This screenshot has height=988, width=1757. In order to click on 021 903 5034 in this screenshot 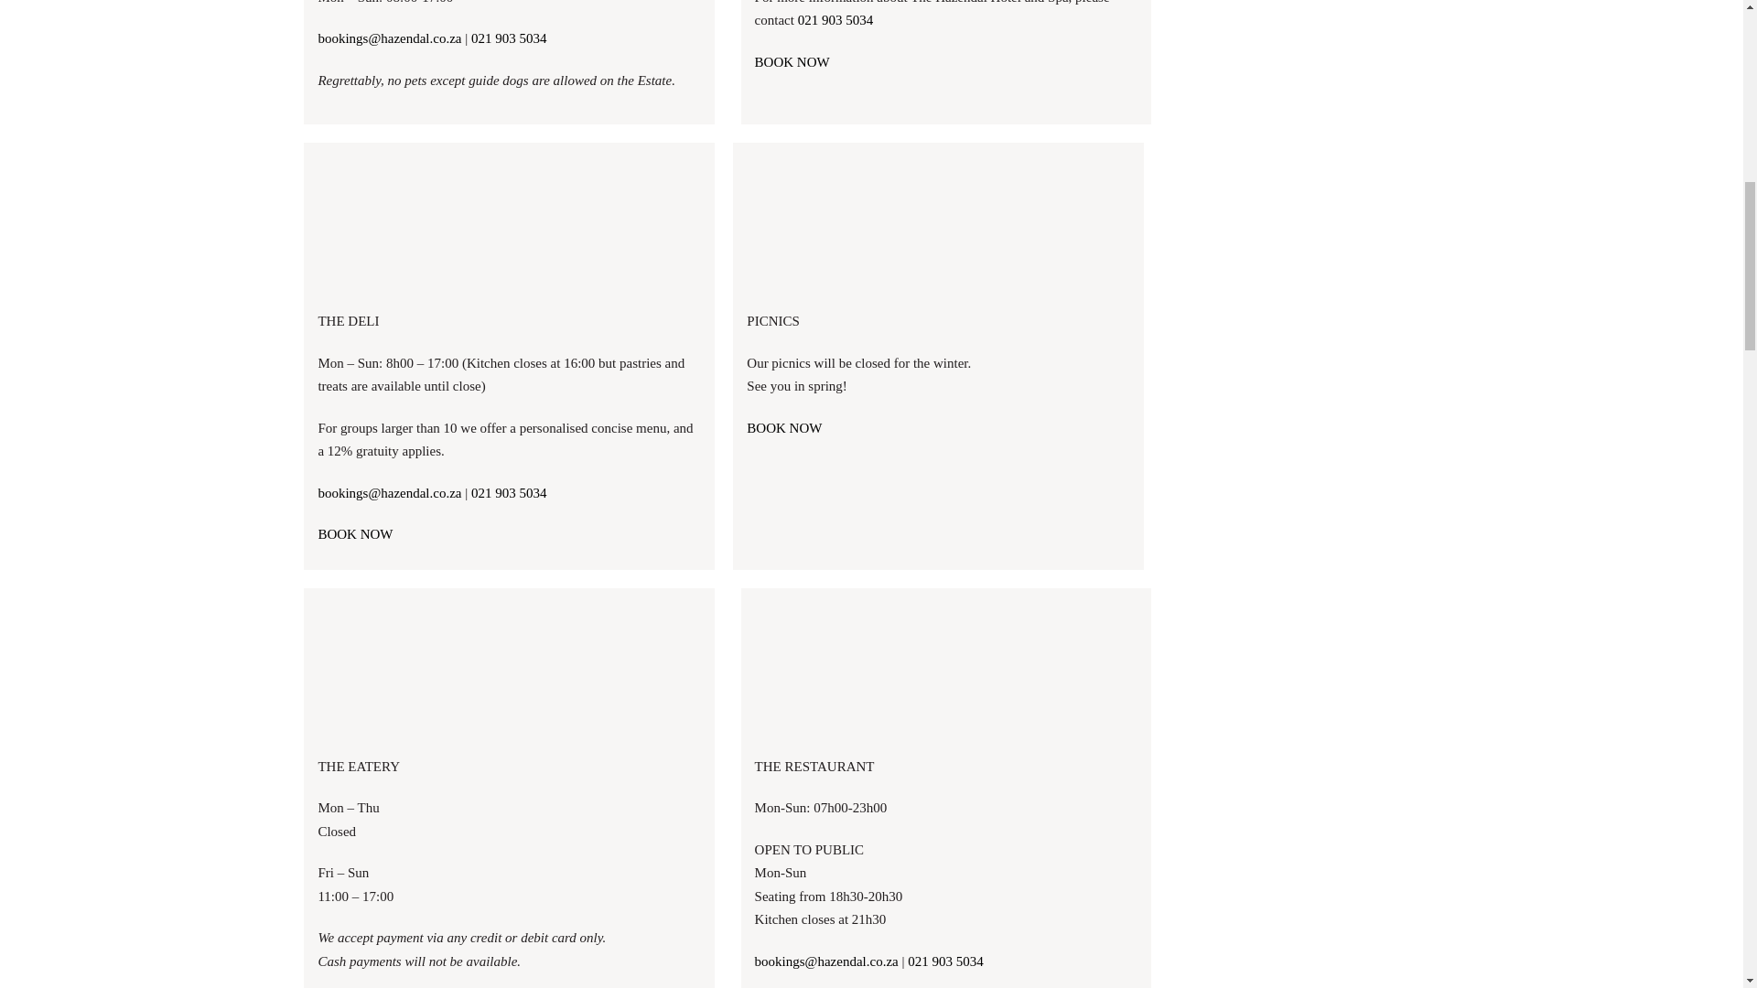, I will do `click(509, 38)`.